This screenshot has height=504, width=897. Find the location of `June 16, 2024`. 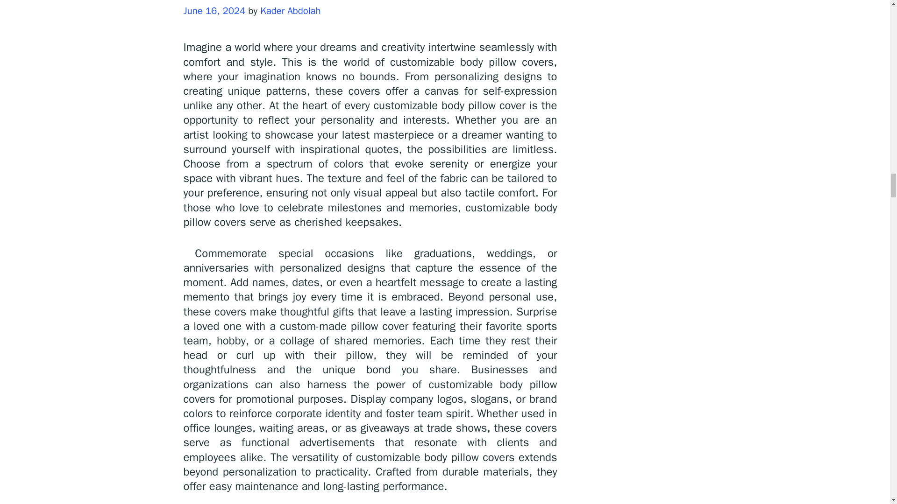

June 16, 2024 is located at coordinates (214, 10).